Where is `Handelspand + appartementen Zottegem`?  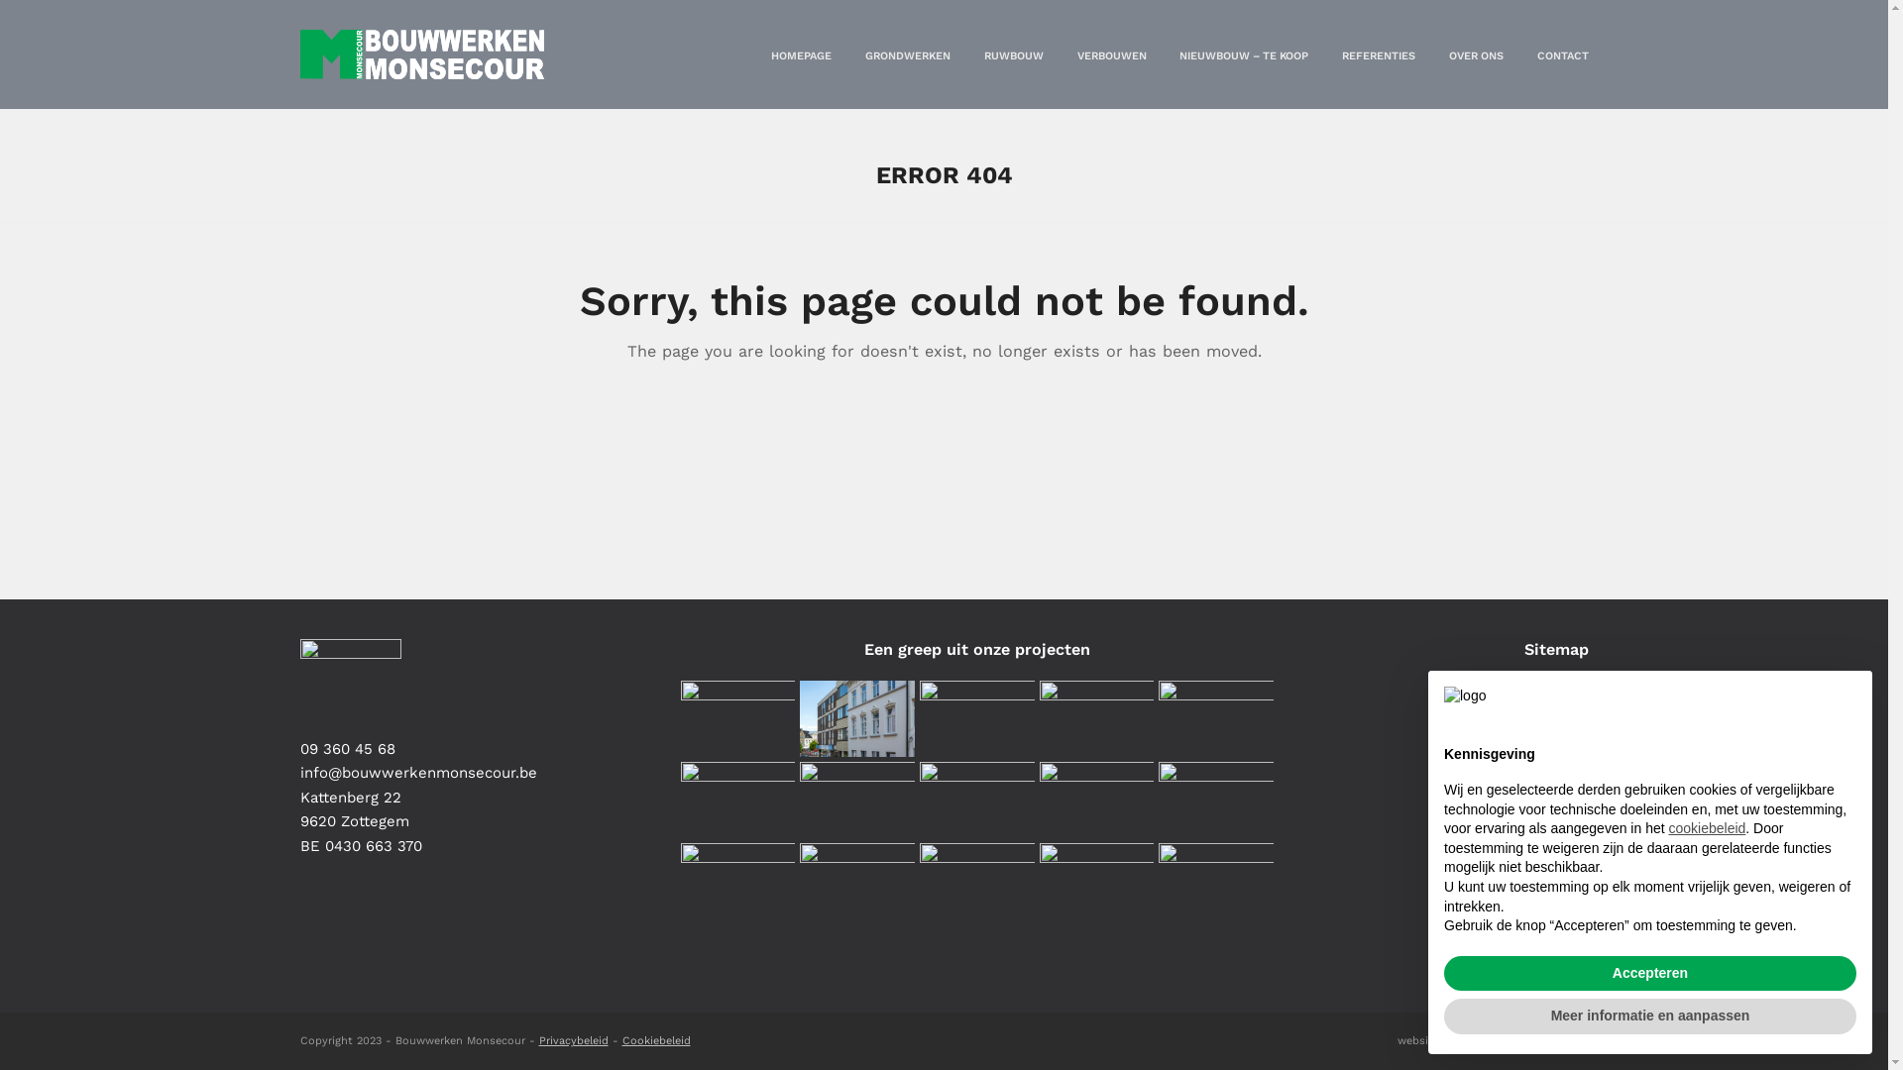
Handelspand + appartementen Zottegem is located at coordinates (857, 718).